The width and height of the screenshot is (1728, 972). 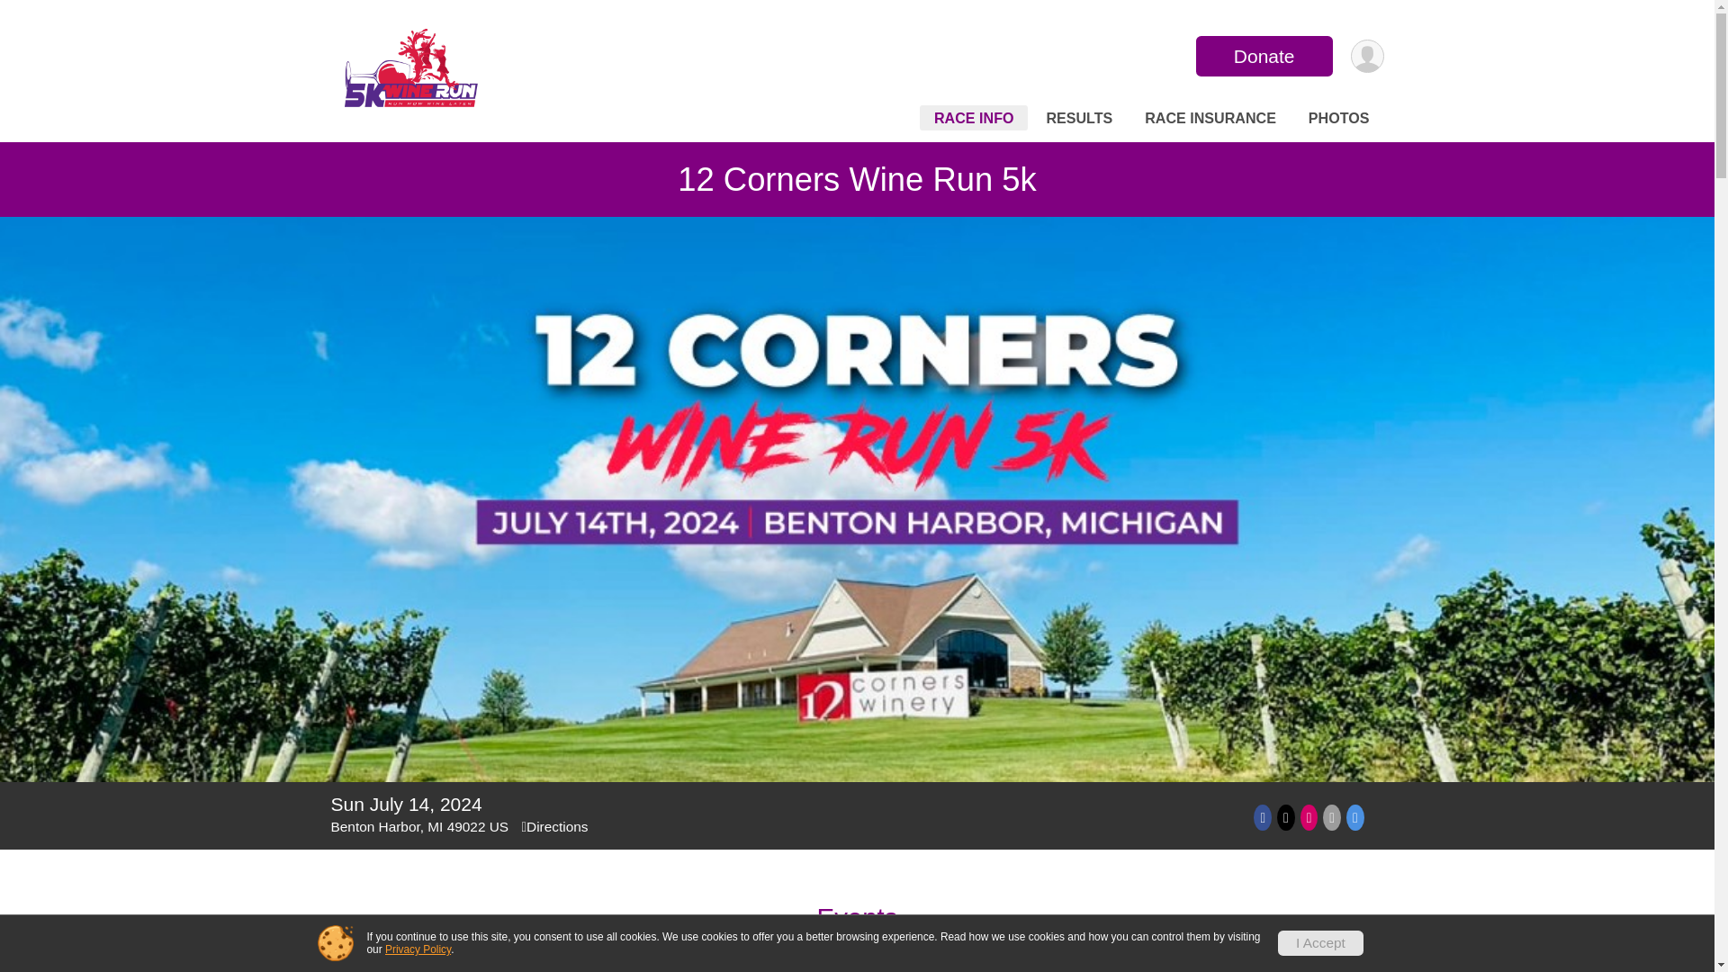 I want to click on RESULTS, so click(x=1079, y=117).